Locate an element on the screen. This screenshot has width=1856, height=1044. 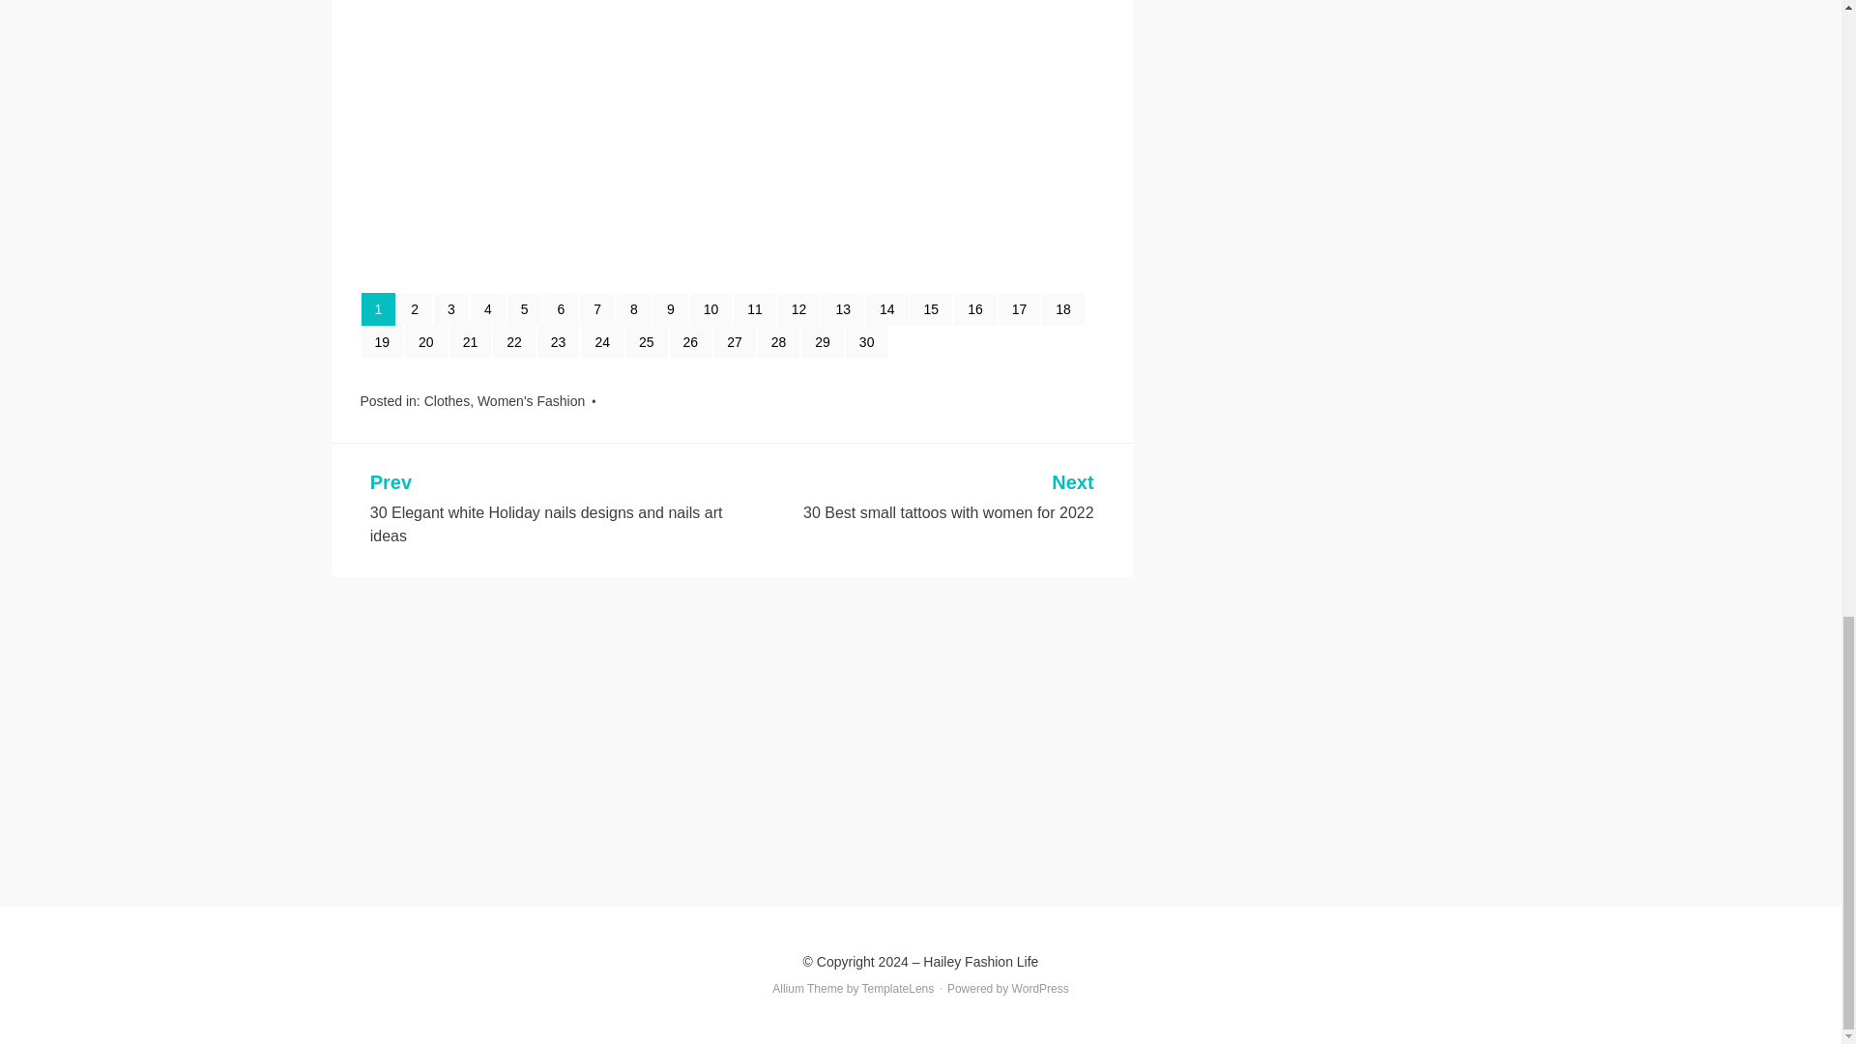
6 is located at coordinates (561, 309).